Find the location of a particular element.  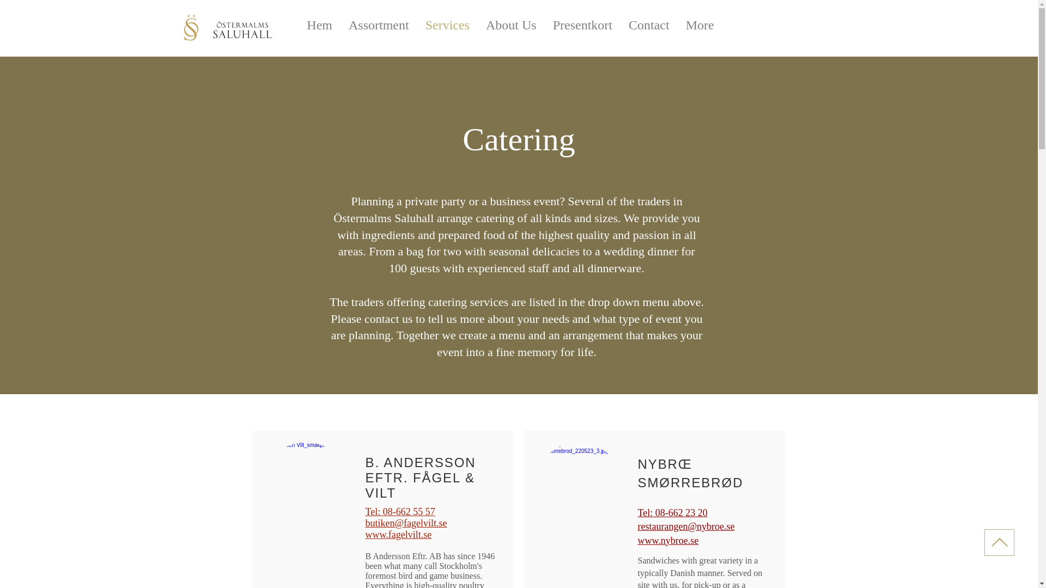

Assortment is located at coordinates (379, 29).